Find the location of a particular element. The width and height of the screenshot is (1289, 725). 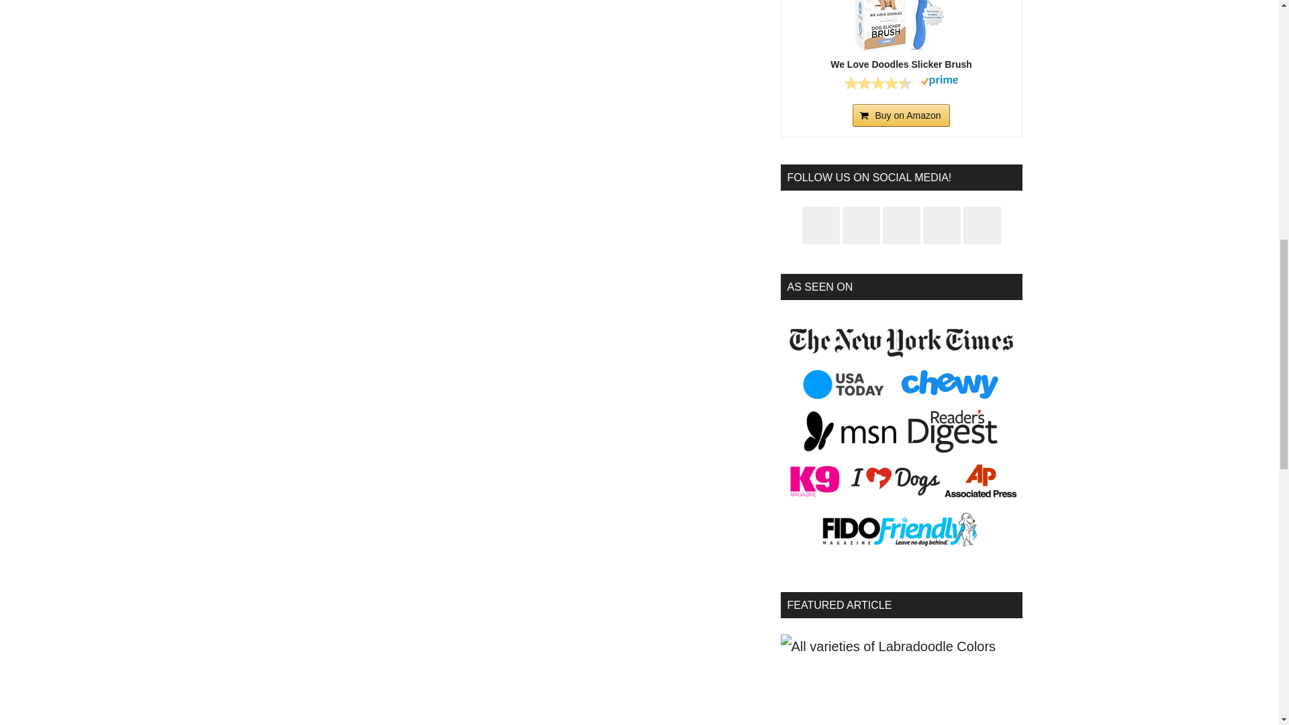

We Love Doodles Slicker Brush is located at coordinates (901, 64).